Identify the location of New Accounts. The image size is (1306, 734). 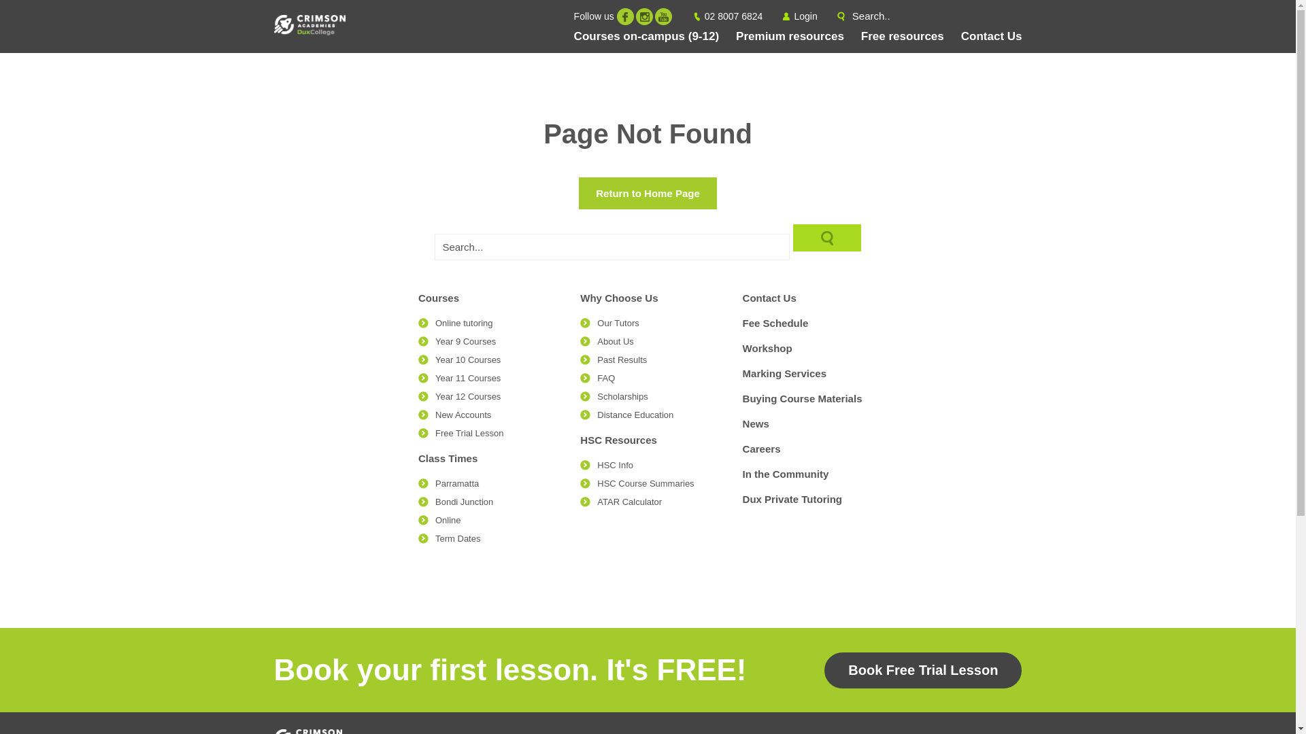
(463, 415).